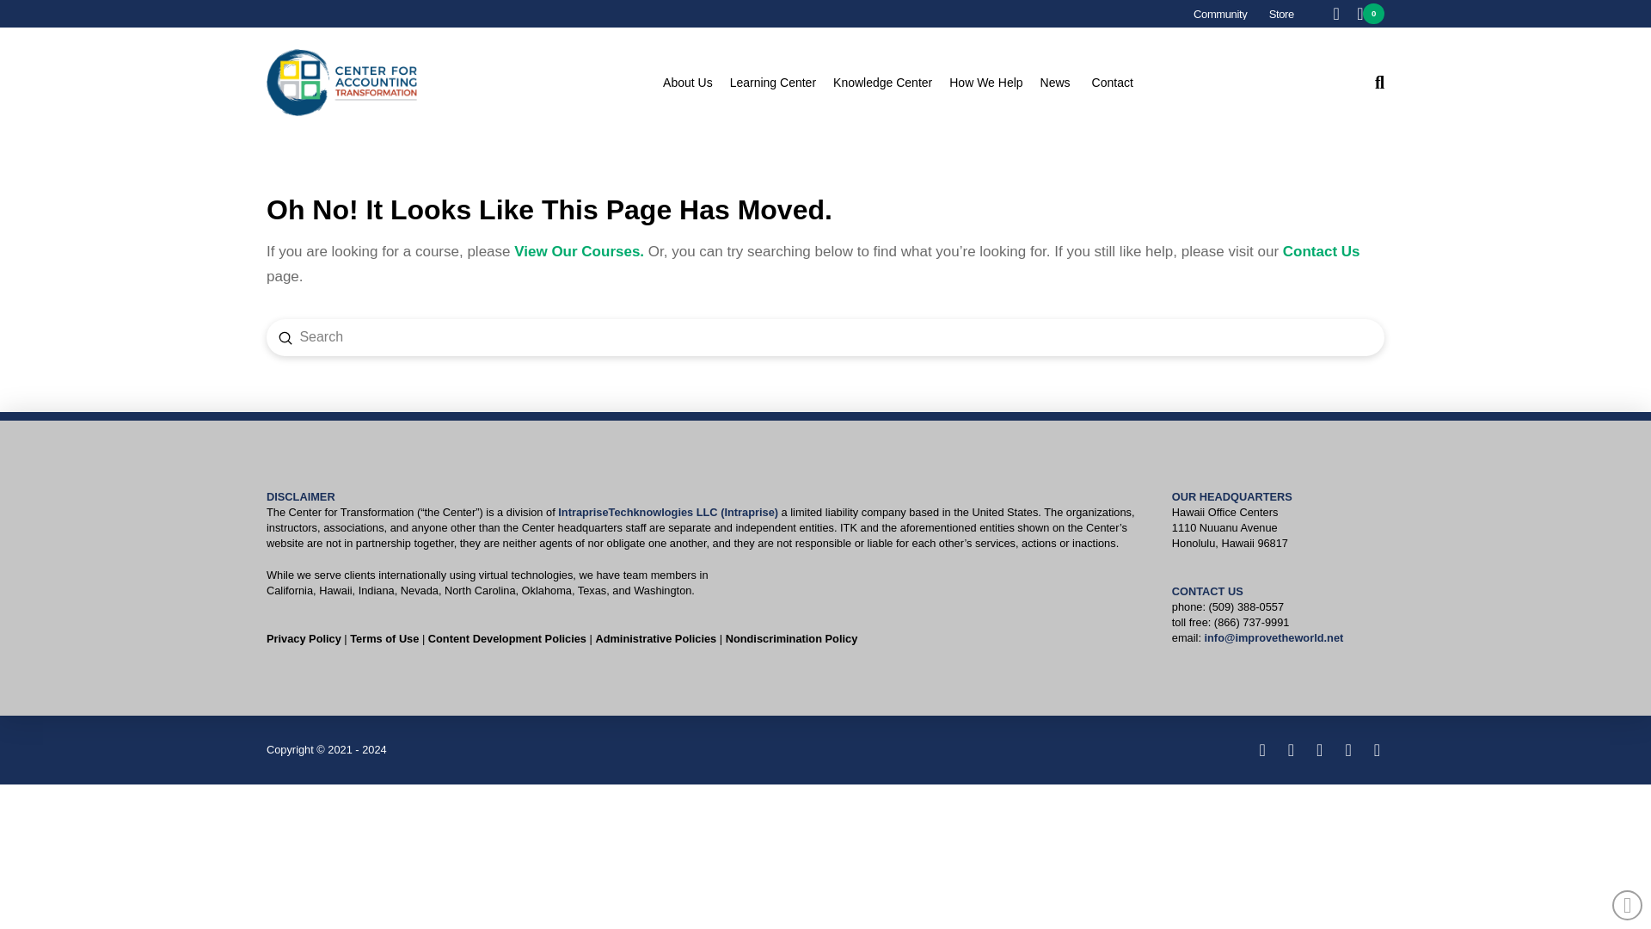  I want to click on Submit, so click(285, 337).